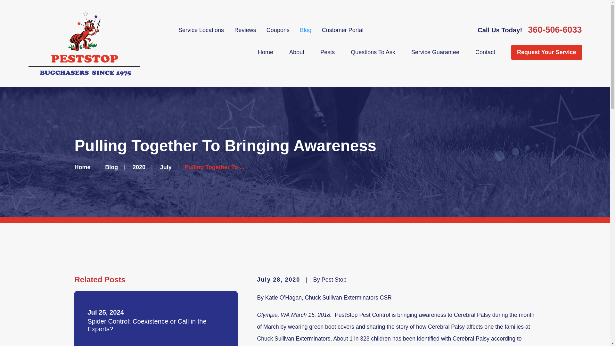  Describe the element at coordinates (278, 30) in the screenshot. I see `Coupons` at that location.